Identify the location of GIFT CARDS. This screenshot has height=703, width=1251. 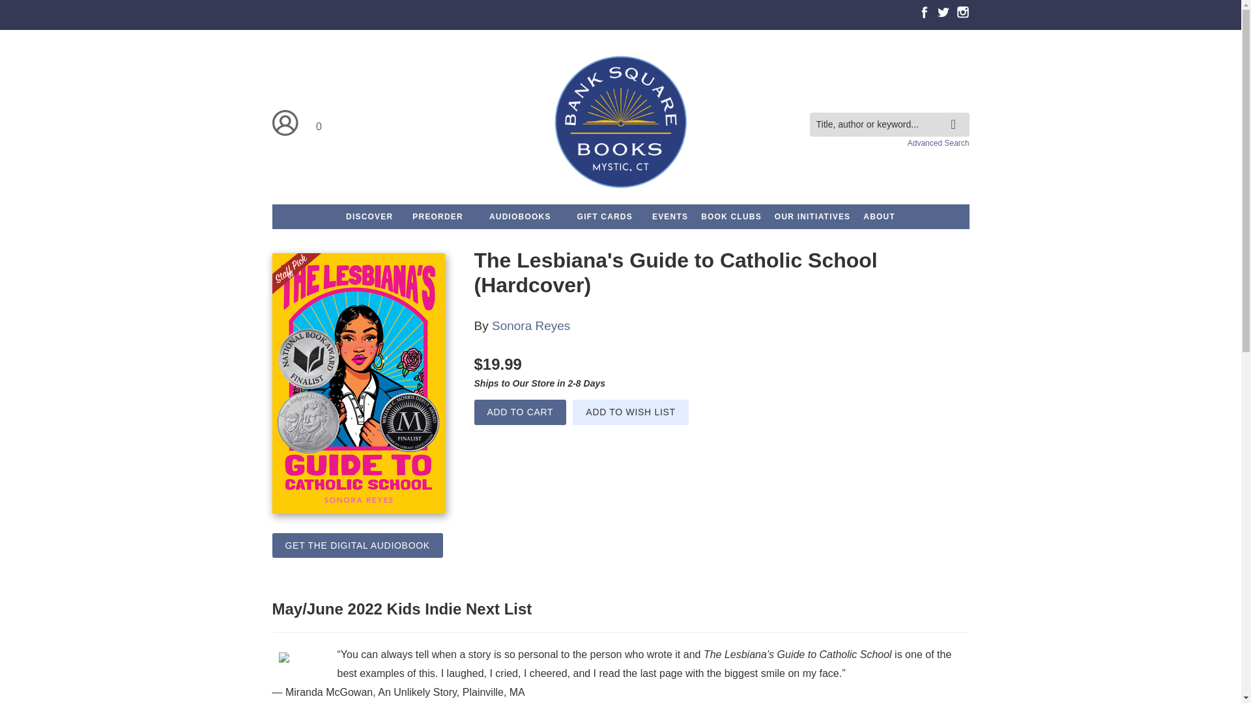
(605, 217).